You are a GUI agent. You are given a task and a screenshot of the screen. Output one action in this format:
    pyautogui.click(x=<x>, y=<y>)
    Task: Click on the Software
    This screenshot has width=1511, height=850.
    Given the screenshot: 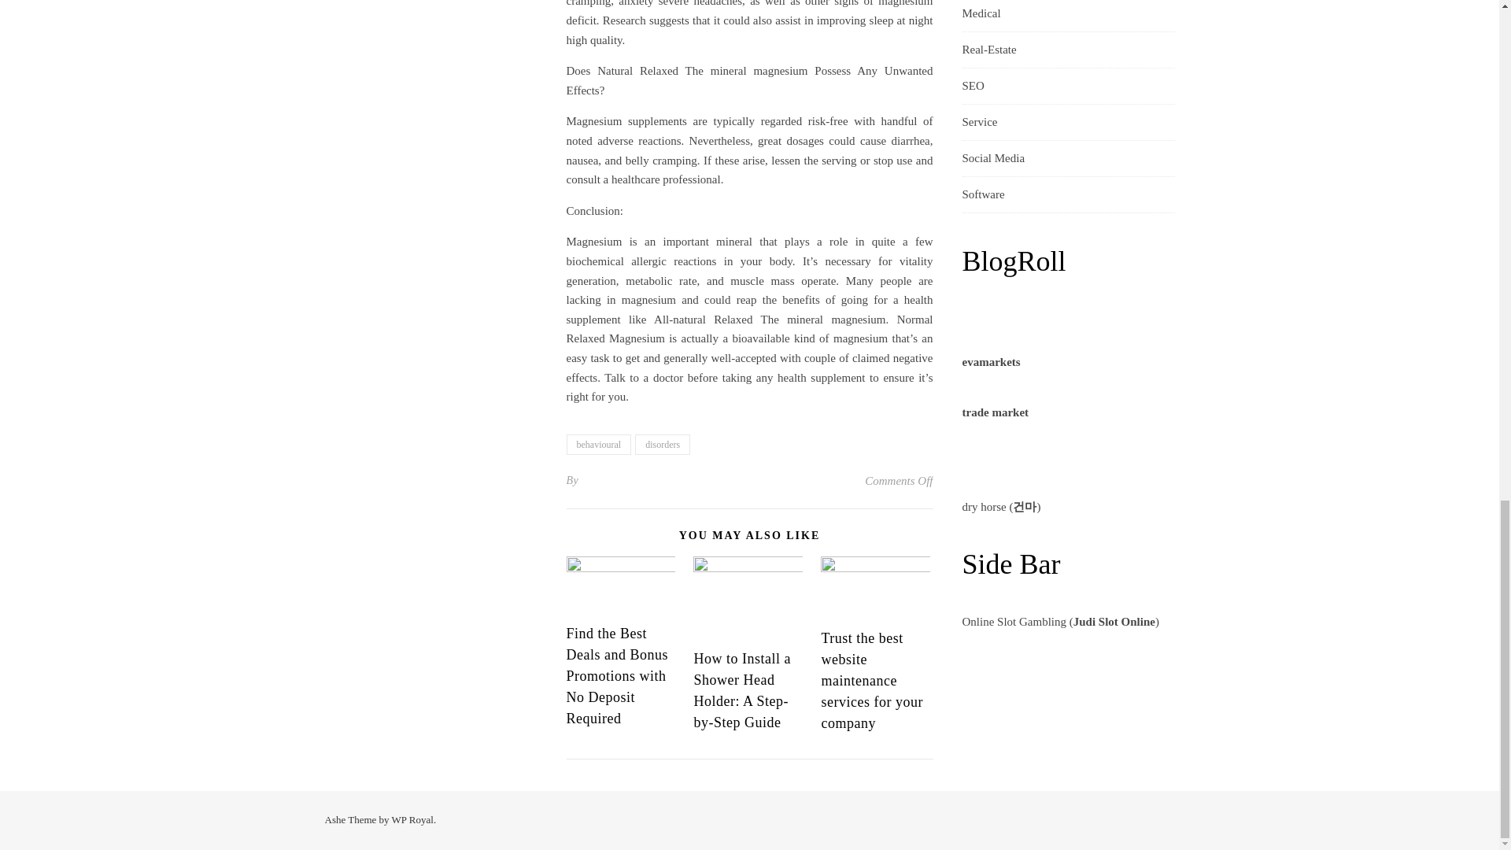 What is the action you would take?
    pyautogui.click(x=982, y=194)
    